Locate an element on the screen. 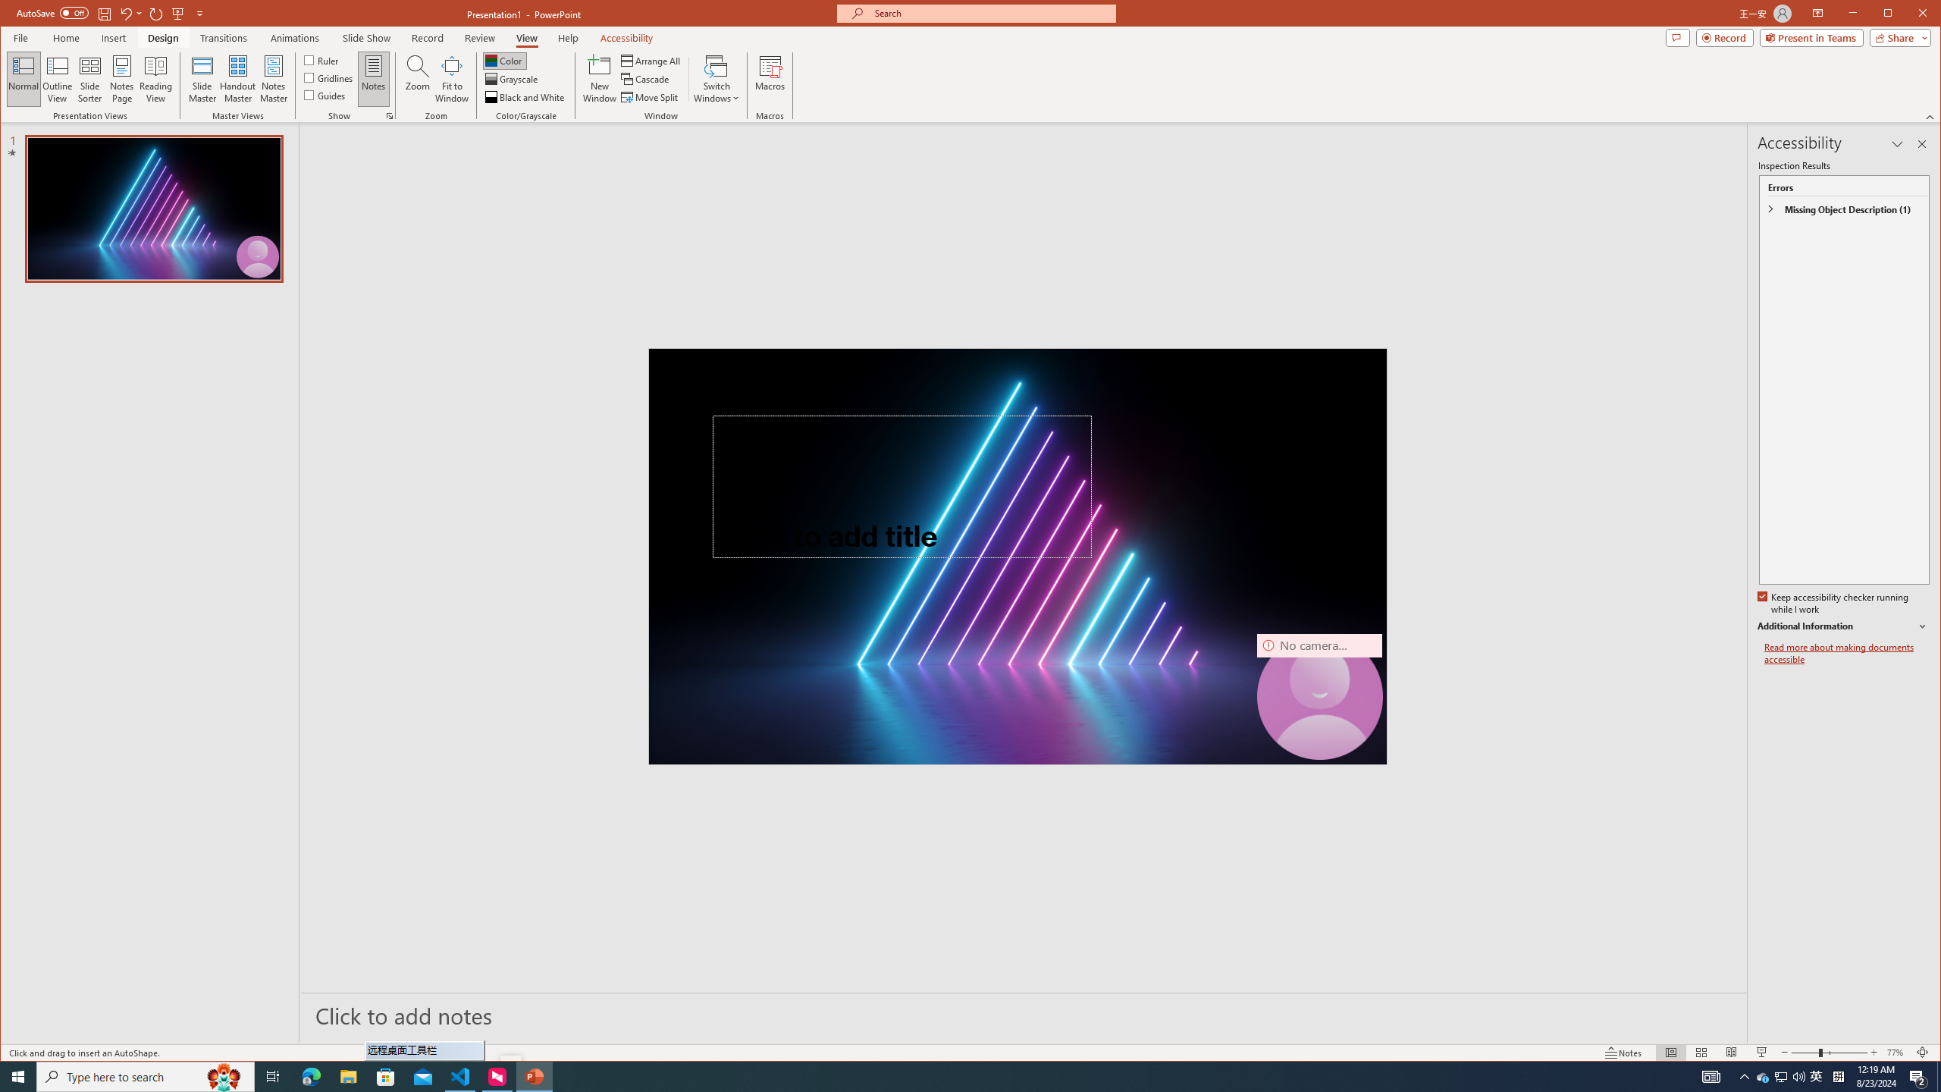 This screenshot has width=1941, height=1092. Action Center, 2 new notifications is located at coordinates (1918, 1077).